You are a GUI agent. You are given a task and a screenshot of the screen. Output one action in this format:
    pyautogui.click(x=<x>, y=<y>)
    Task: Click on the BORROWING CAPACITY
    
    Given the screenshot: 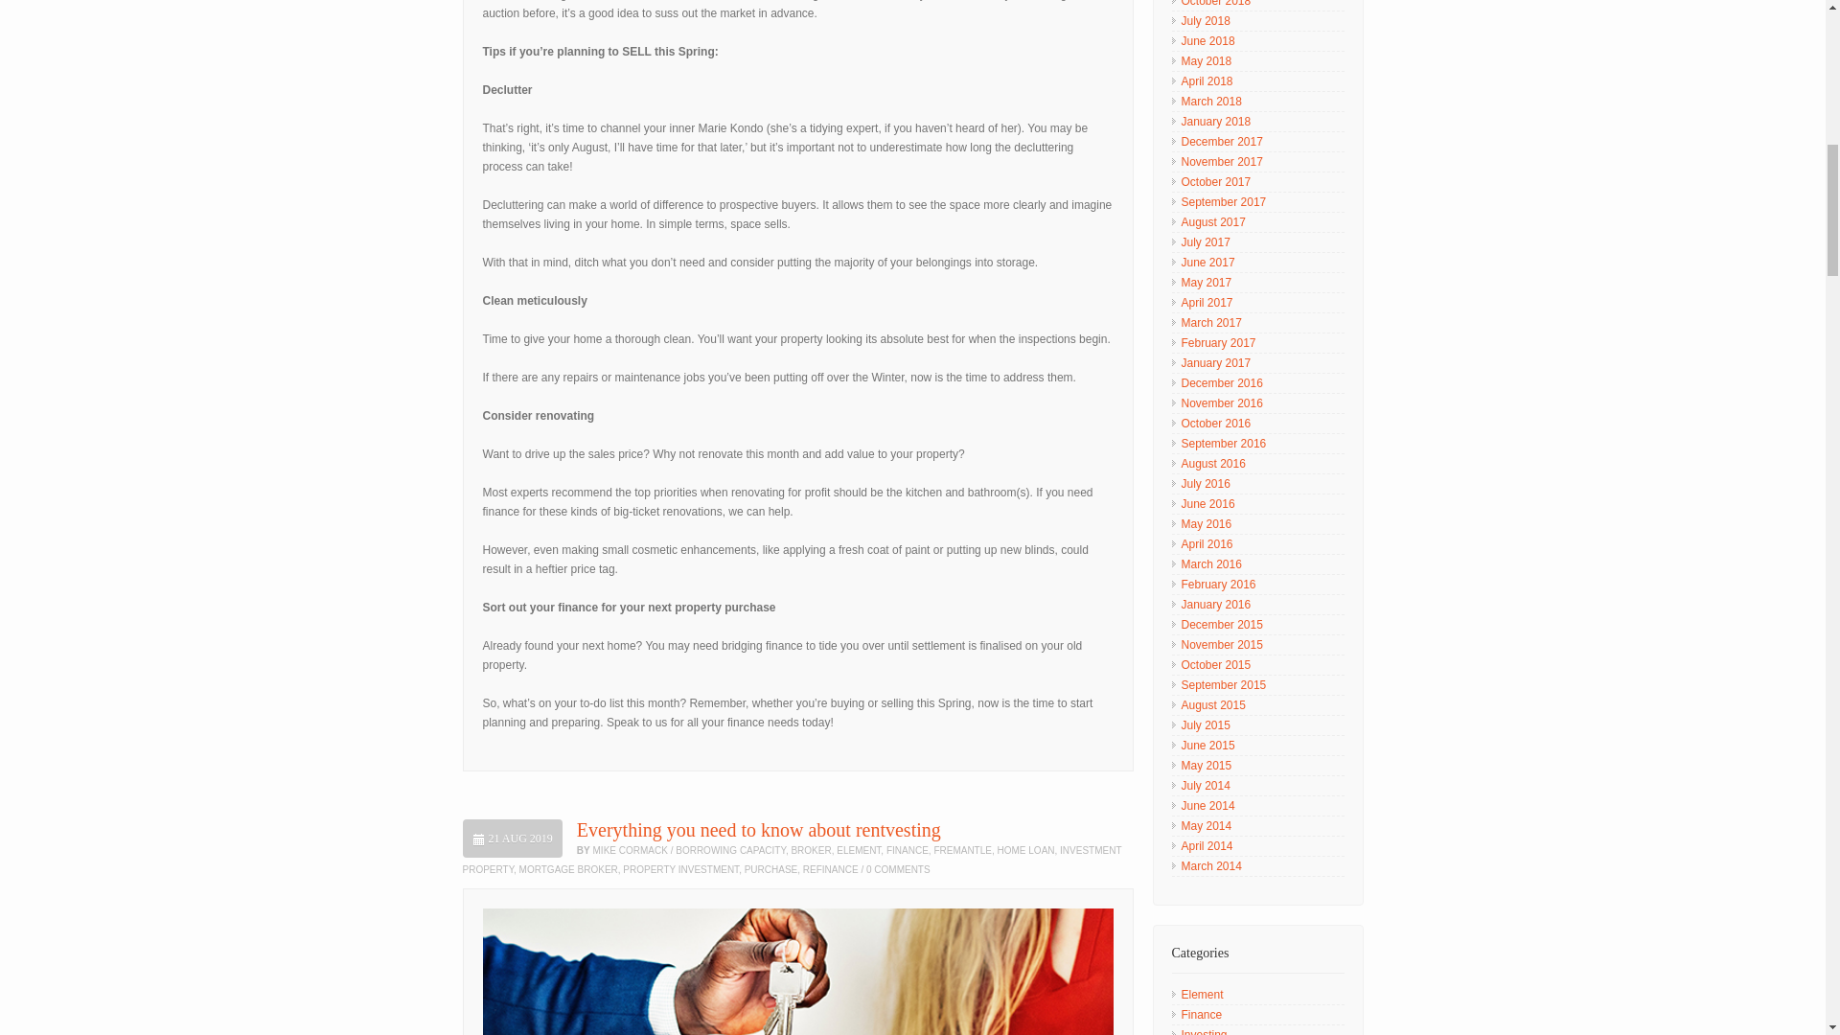 What is the action you would take?
    pyautogui.click(x=730, y=851)
    